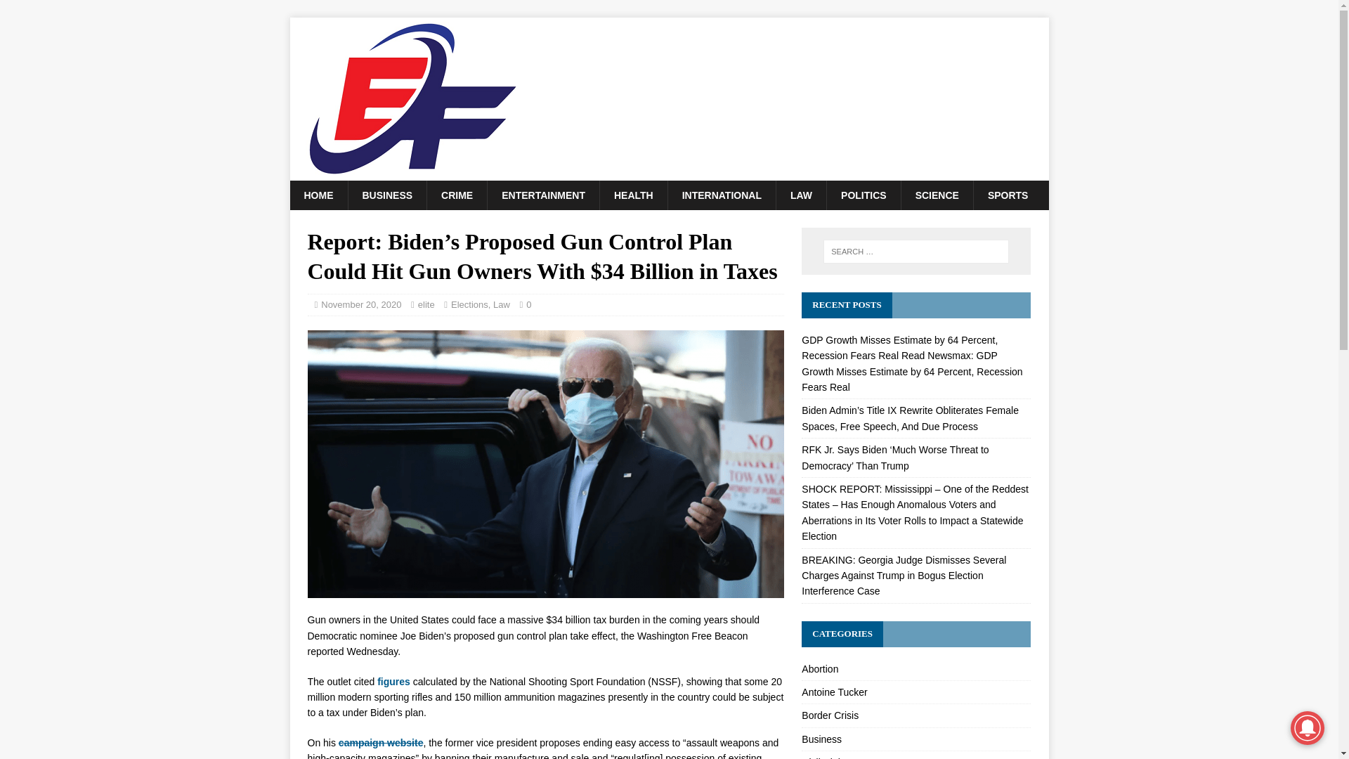 Image resolution: width=1349 pixels, height=759 pixels. Describe the element at coordinates (863, 195) in the screenshot. I see `POLITICS` at that location.